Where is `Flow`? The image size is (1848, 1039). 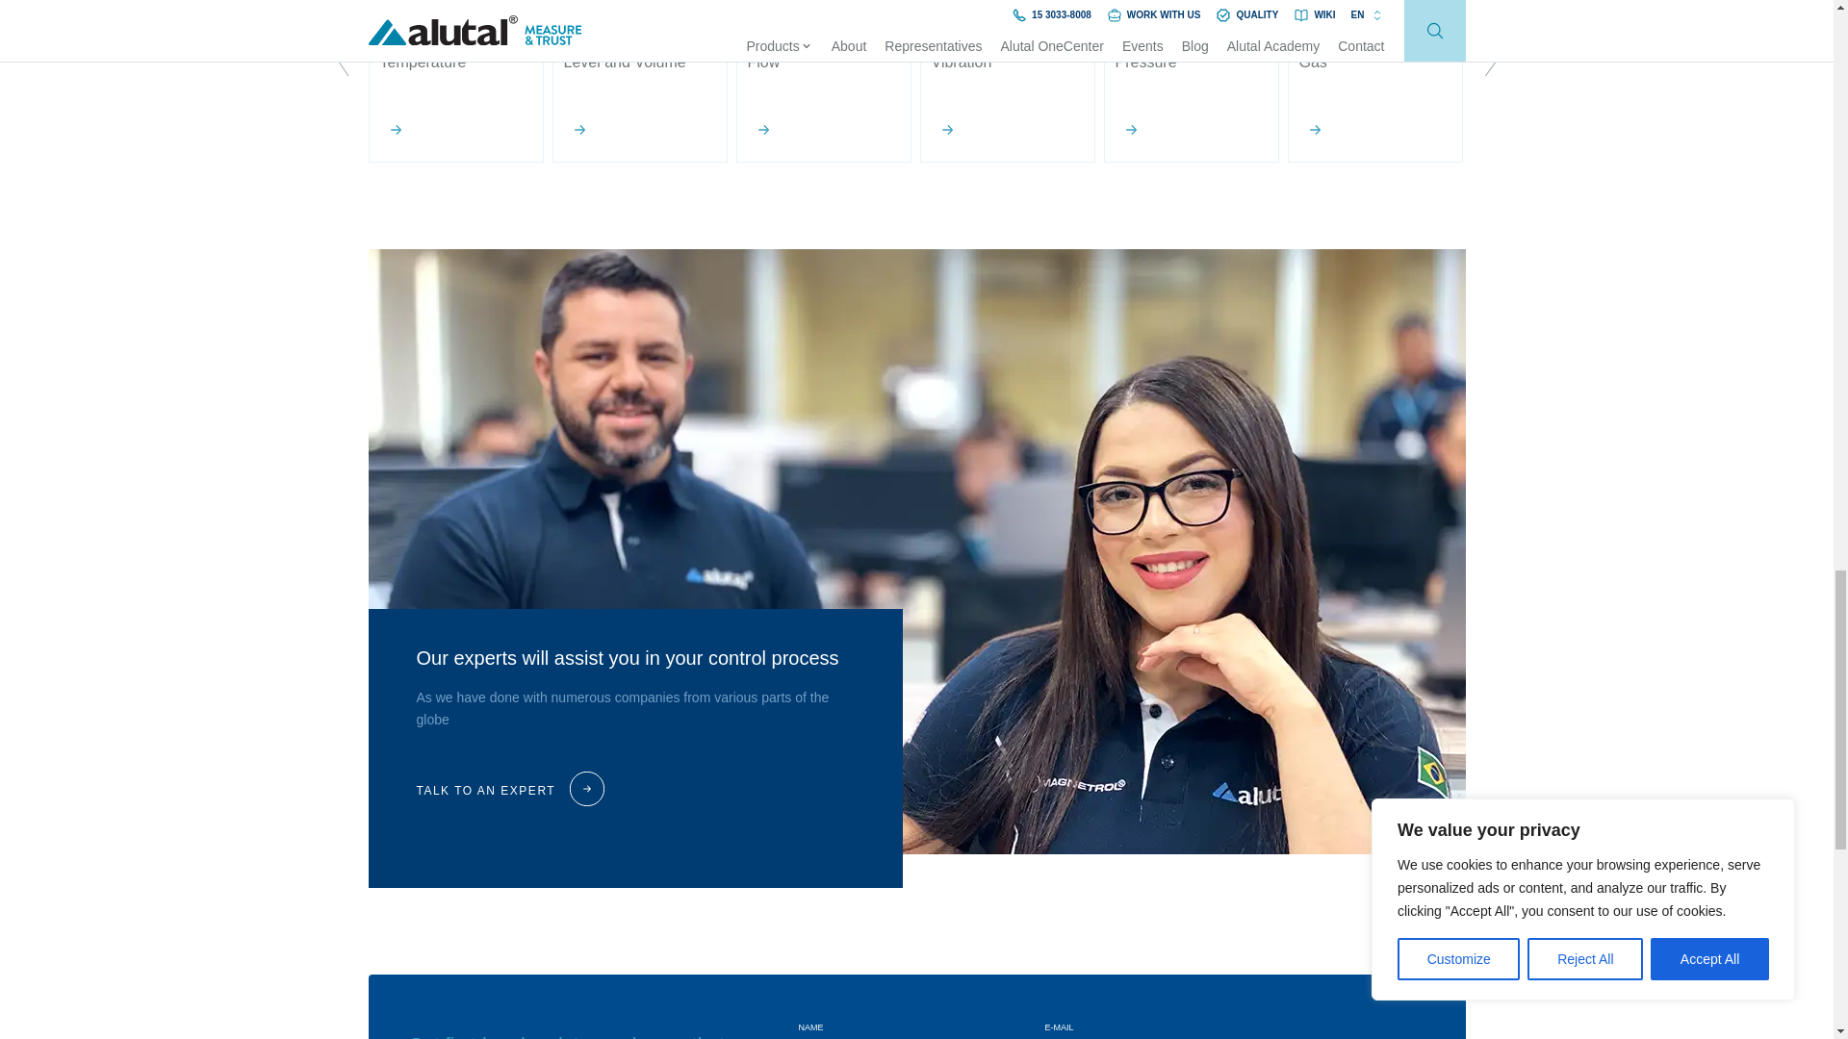 Flow is located at coordinates (823, 81).